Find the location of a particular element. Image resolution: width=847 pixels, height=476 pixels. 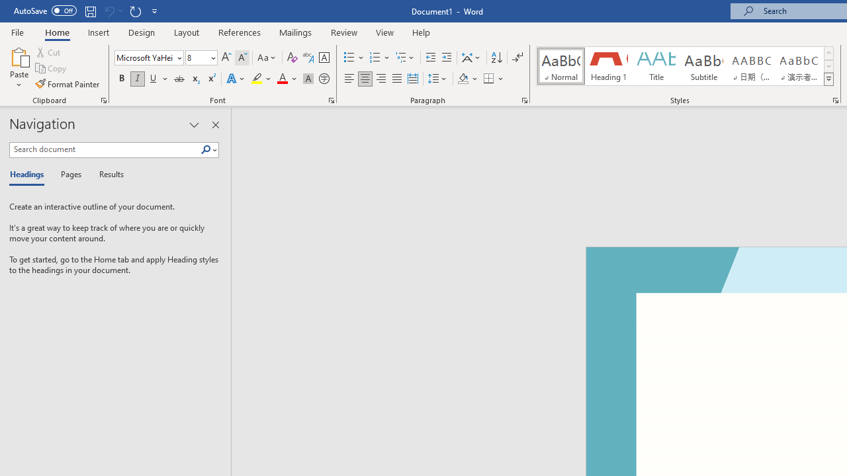

Underline is located at coordinates (159, 79).